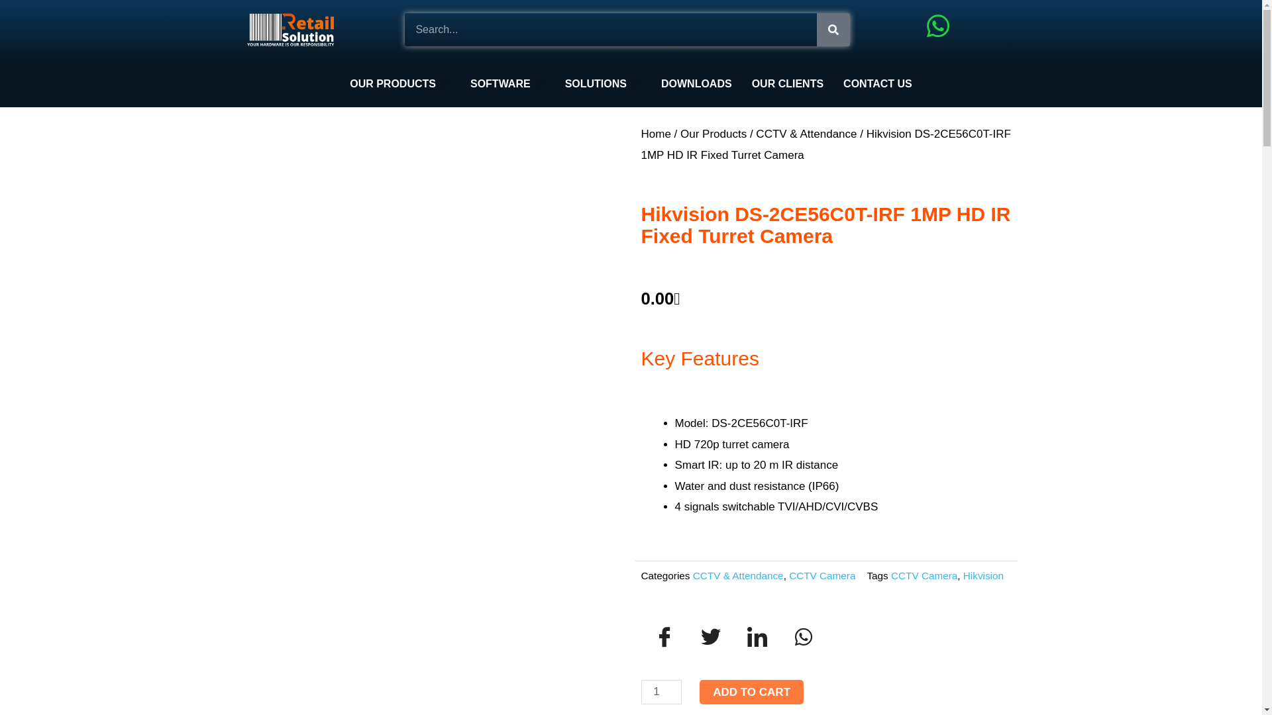  Describe the element at coordinates (806, 134) in the screenshot. I see `CCTV & Attendance` at that location.